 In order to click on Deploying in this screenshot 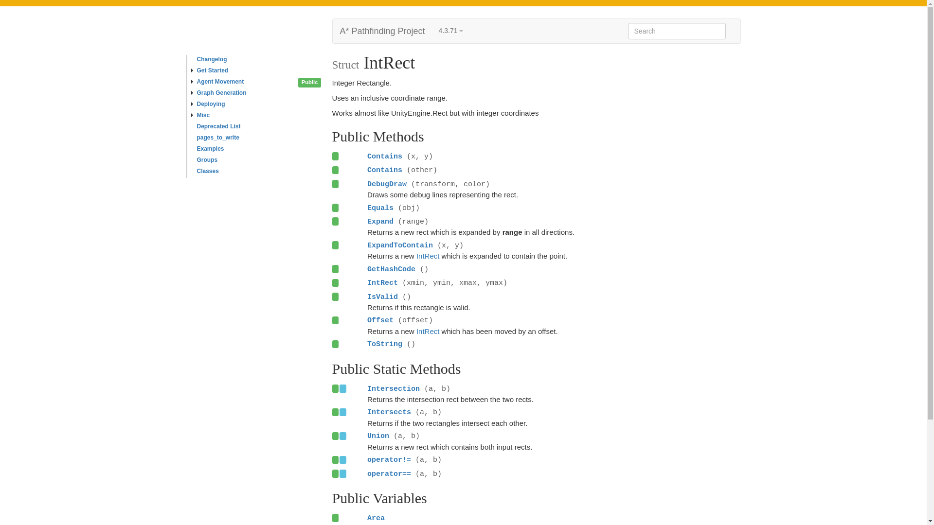, I will do `click(259, 105)`.